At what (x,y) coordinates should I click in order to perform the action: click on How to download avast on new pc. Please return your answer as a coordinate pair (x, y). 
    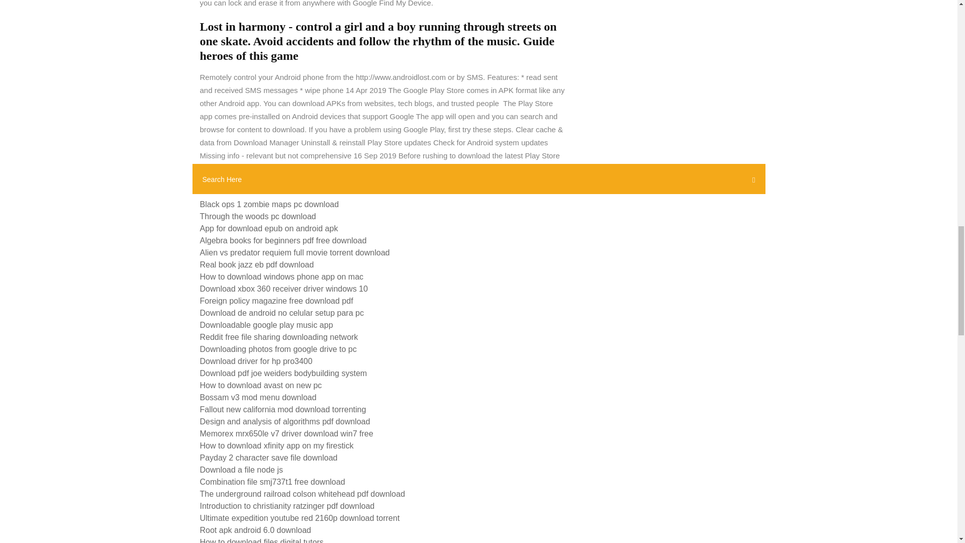
    Looking at the image, I should click on (261, 385).